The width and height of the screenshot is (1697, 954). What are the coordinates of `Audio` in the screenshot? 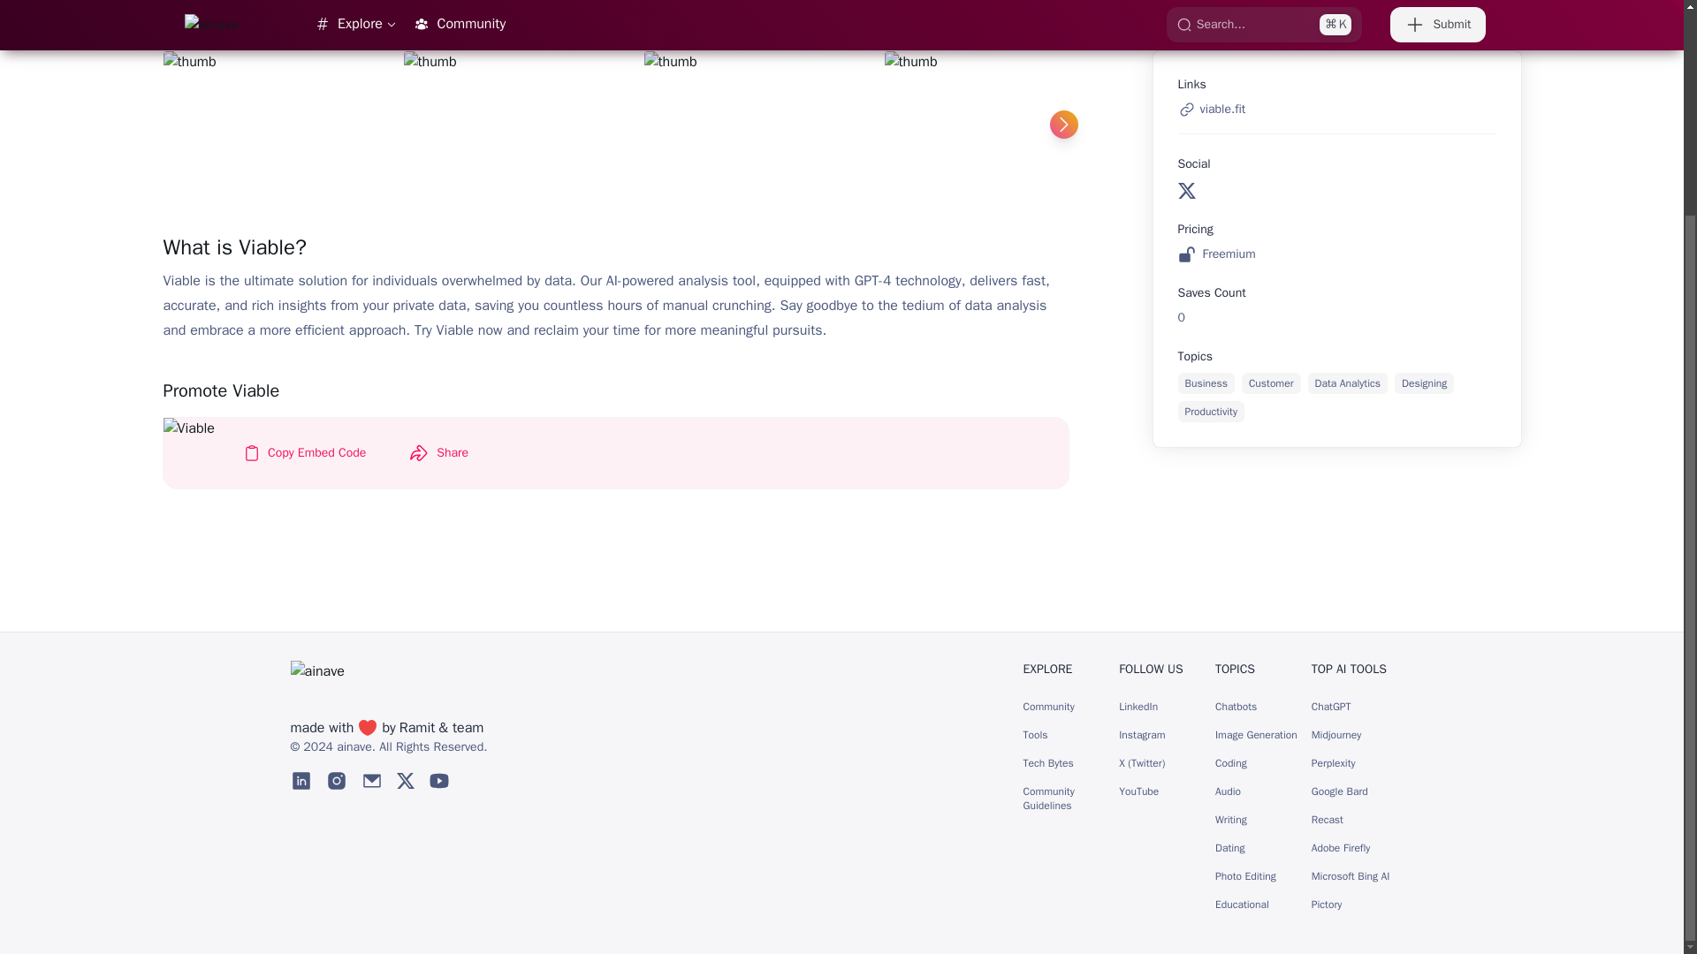 It's located at (1227, 791).